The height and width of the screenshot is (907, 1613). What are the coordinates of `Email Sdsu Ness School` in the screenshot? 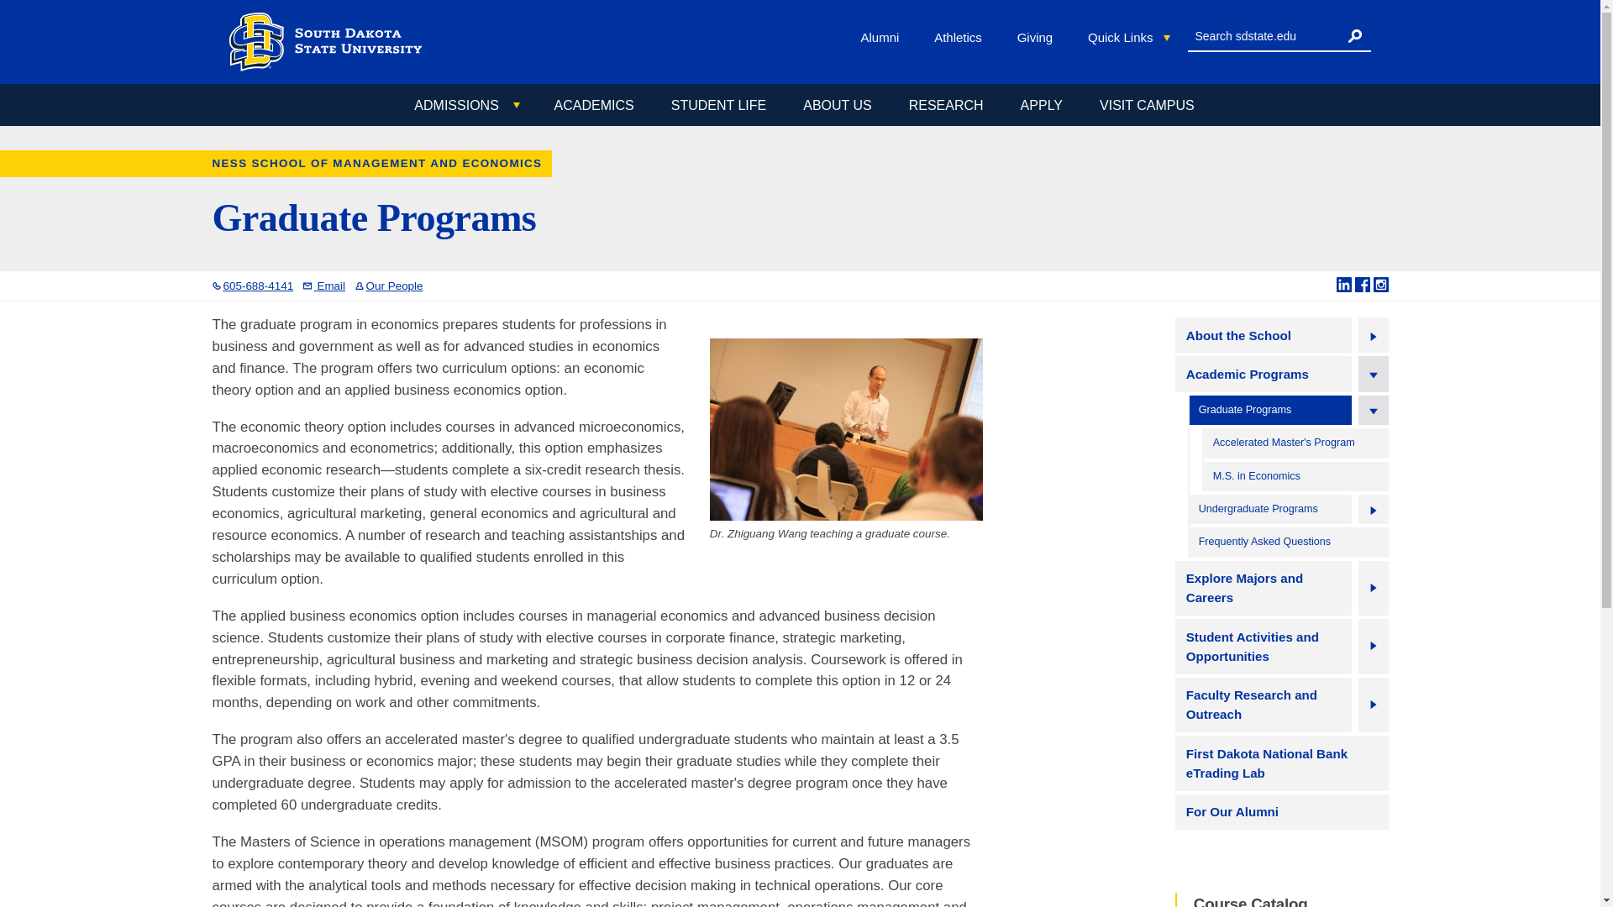 It's located at (323, 286).